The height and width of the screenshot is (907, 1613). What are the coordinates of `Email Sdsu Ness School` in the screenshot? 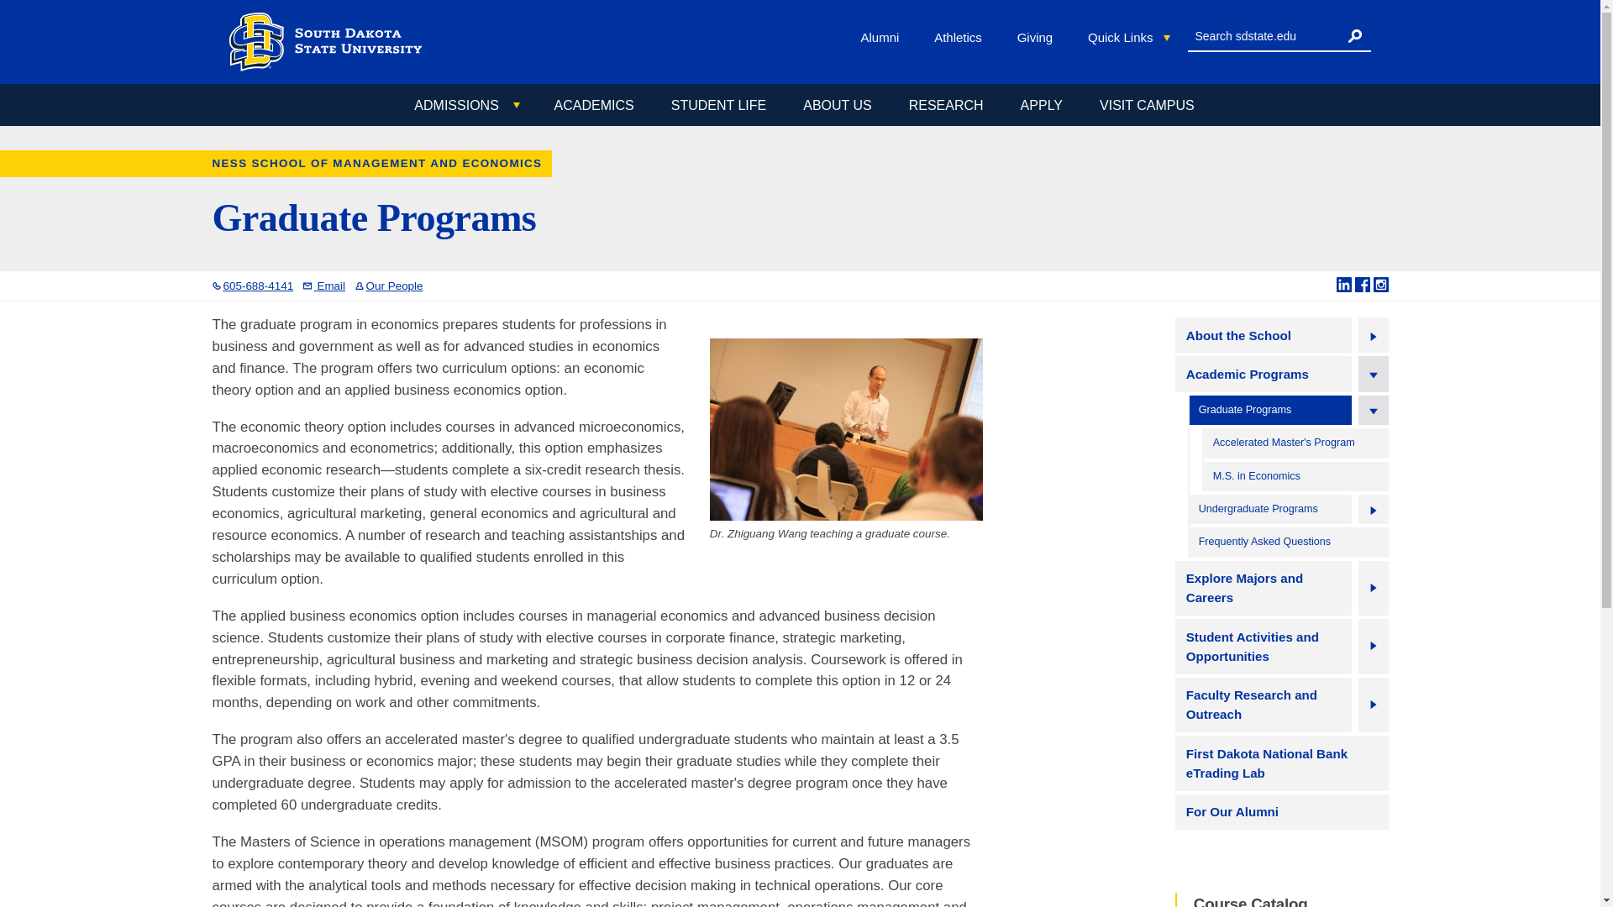 It's located at (323, 286).